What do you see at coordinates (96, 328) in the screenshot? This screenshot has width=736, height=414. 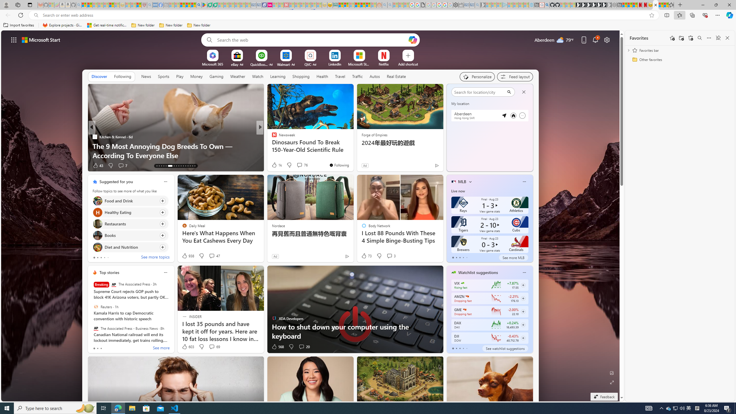 I see `The Associated Press - Business News` at bounding box center [96, 328].